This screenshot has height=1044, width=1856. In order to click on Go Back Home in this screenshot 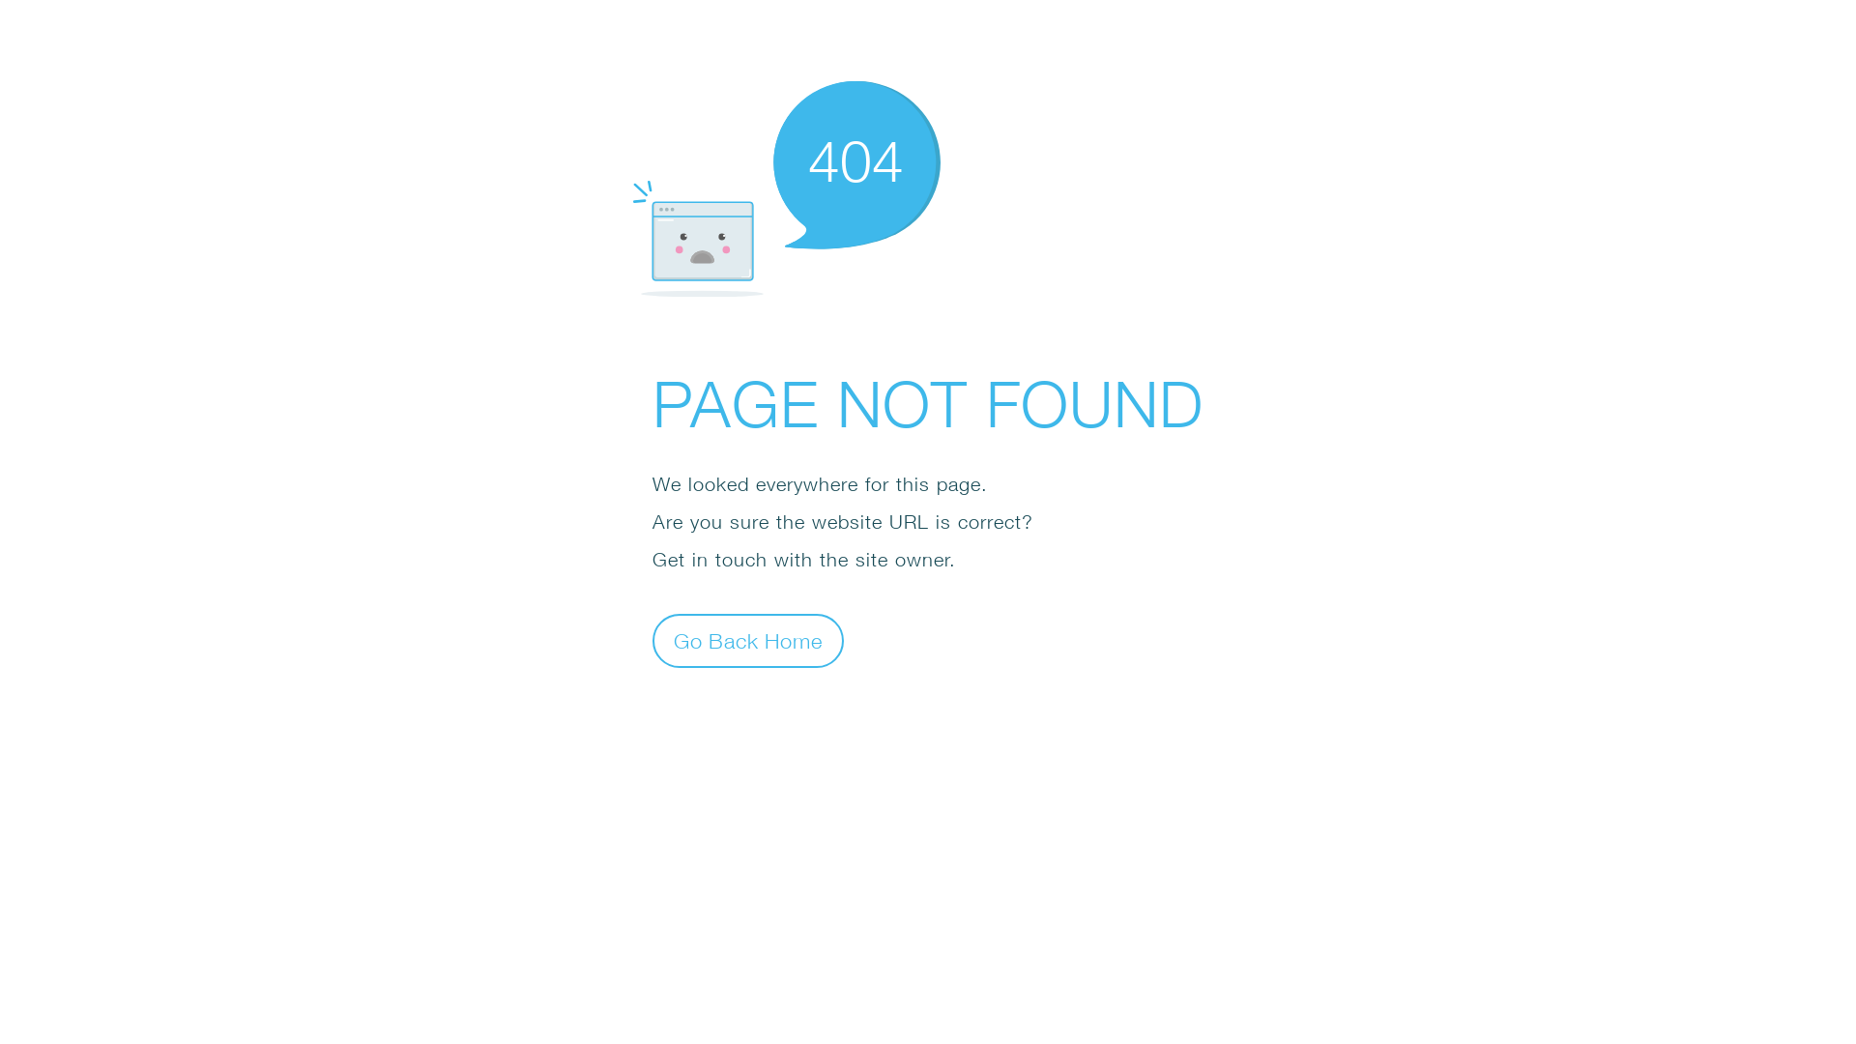, I will do `click(748, 640)`.